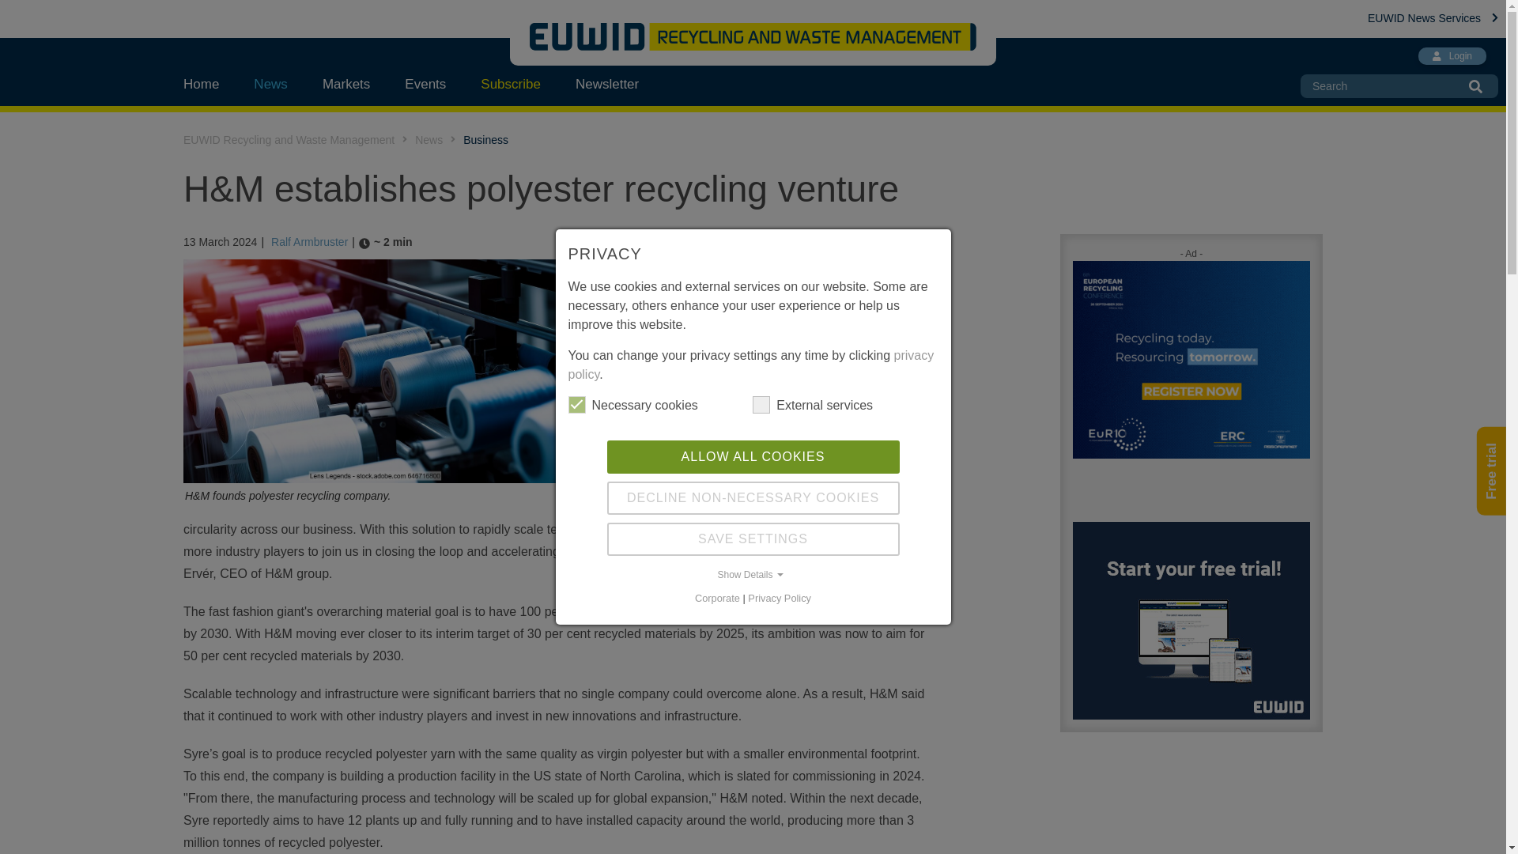 The width and height of the screenshot is (1518, 854). I want to click on Subscribe, so click(511, 84).